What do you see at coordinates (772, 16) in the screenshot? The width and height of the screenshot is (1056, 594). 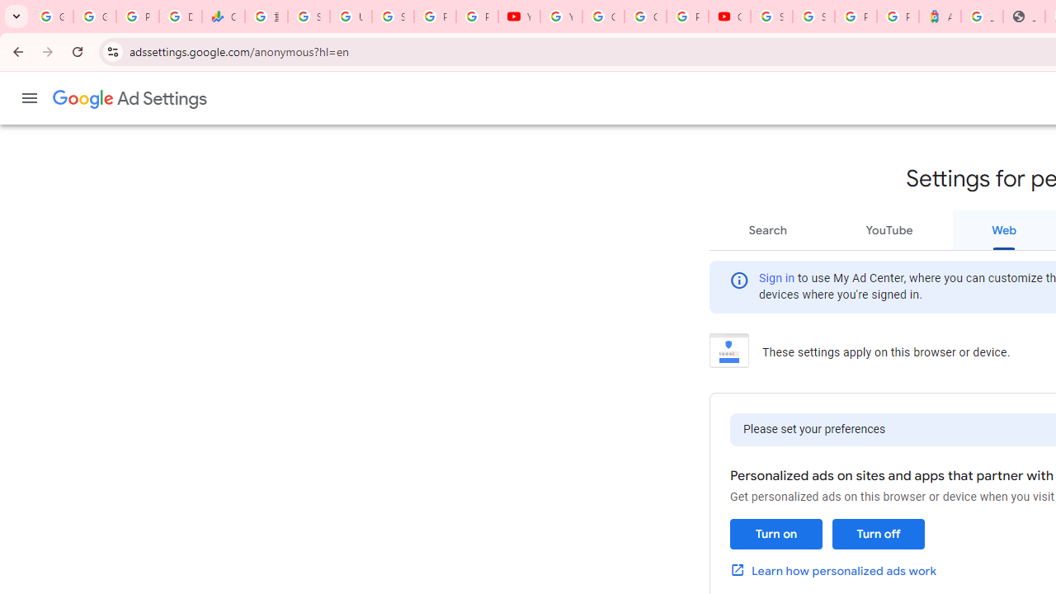 I see `Sign in - Google Accounts` at bounding box center [772, 16].